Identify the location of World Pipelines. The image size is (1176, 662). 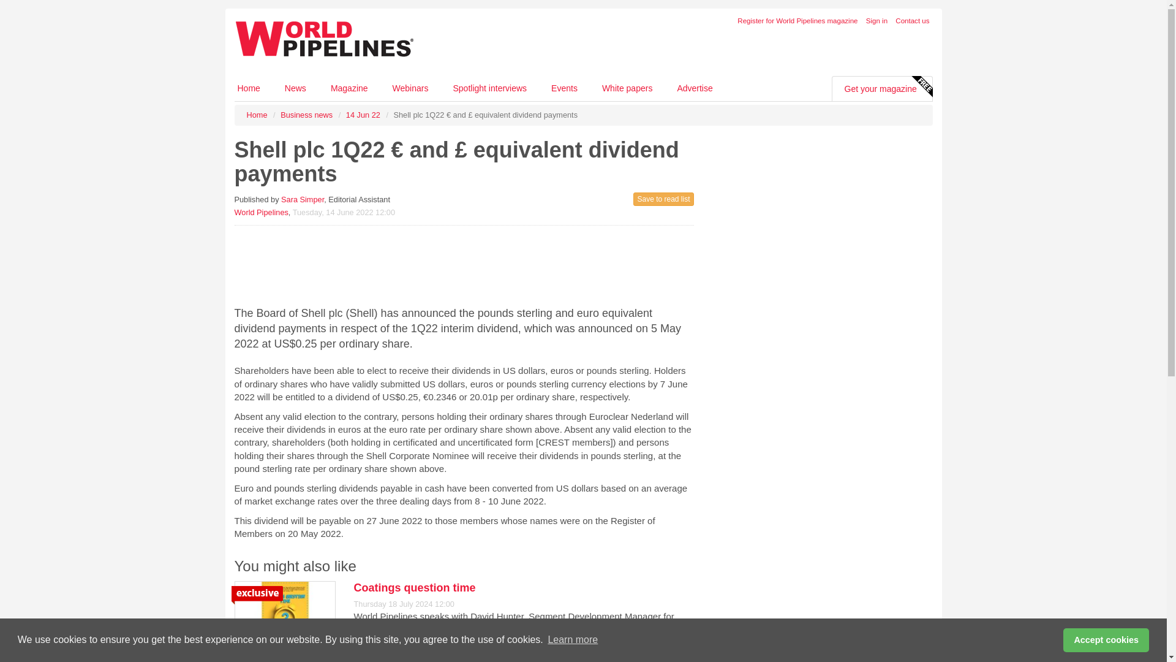
(261, 212).